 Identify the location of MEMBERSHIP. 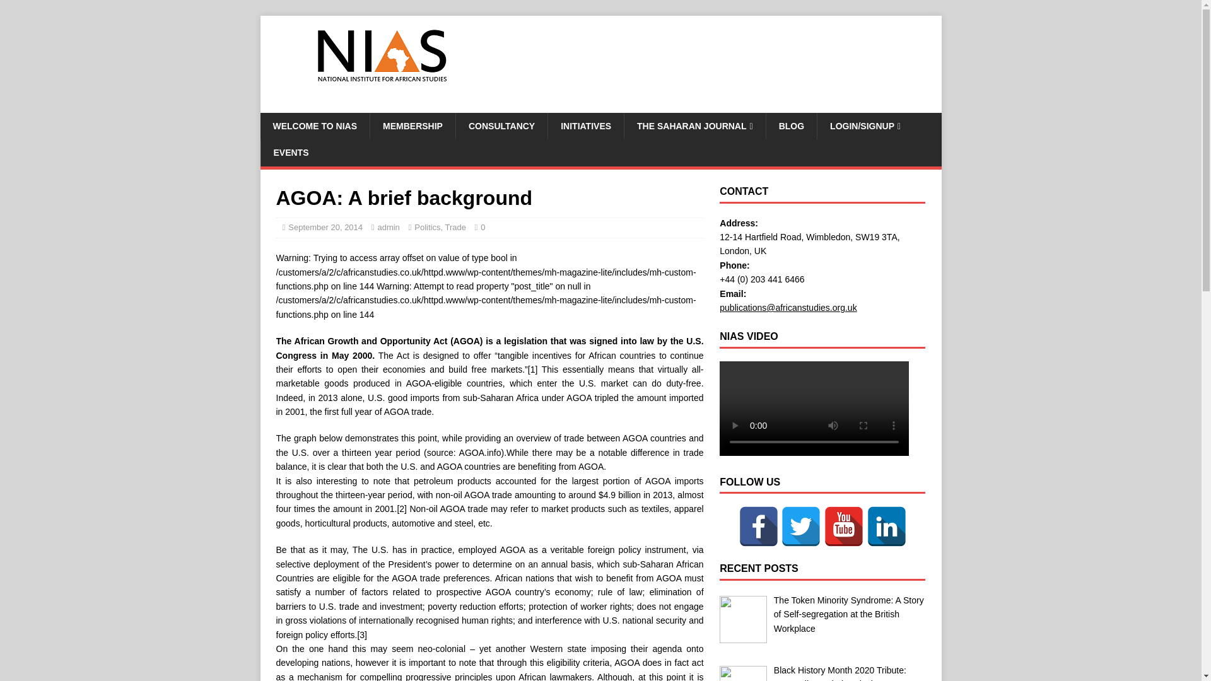
(412, 126).